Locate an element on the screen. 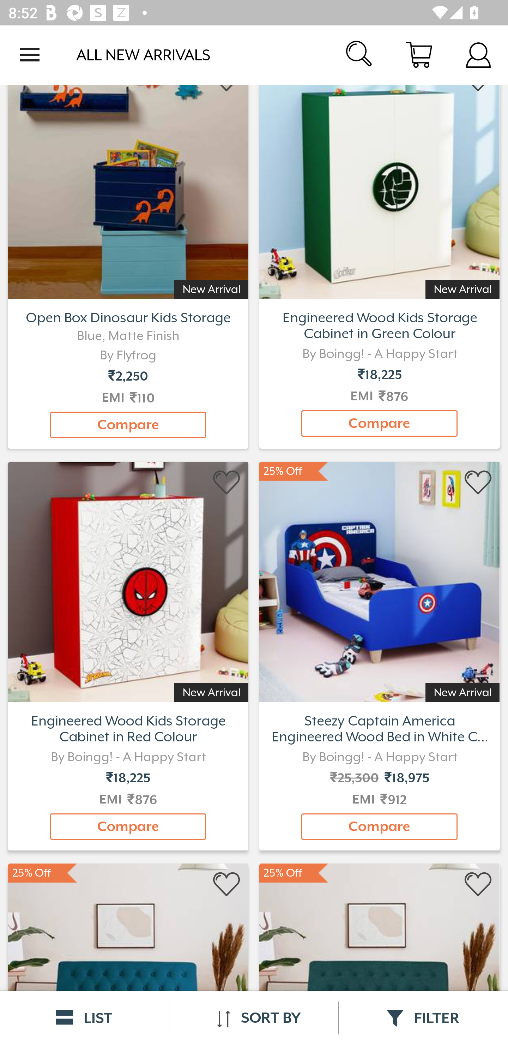 This screenshot has height=1045, width=508. Compare is located at coordinates (128, 425).